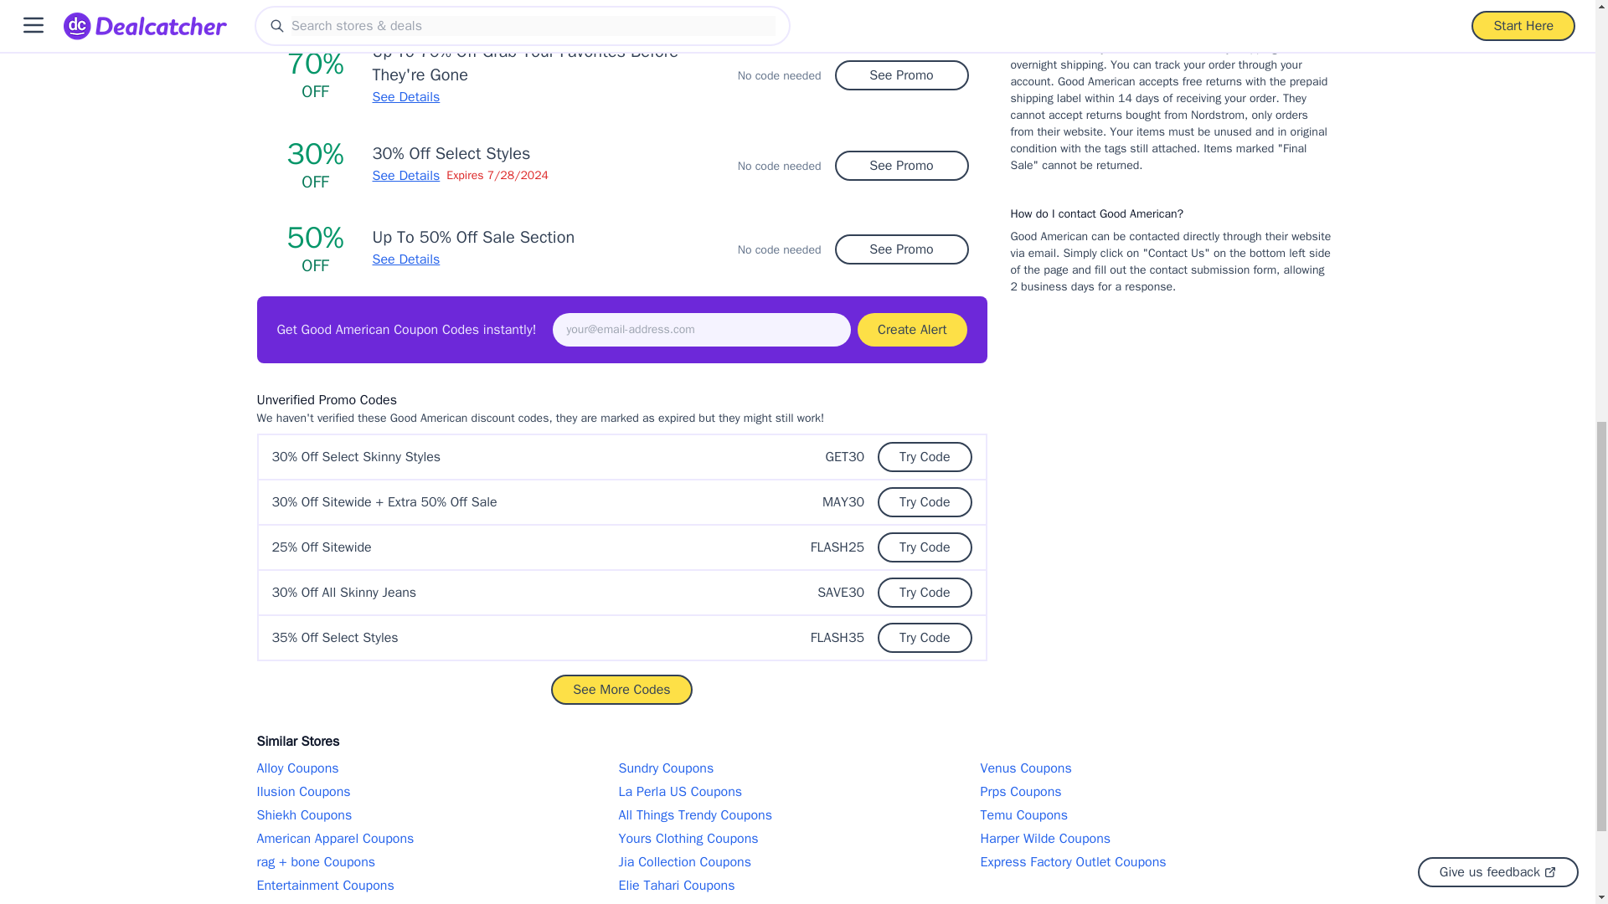 This screenshot has height=904, width=1608. Describe the element at coordinates (1158, 815) in the screenshot. I see `Temu Coupons` at that location.